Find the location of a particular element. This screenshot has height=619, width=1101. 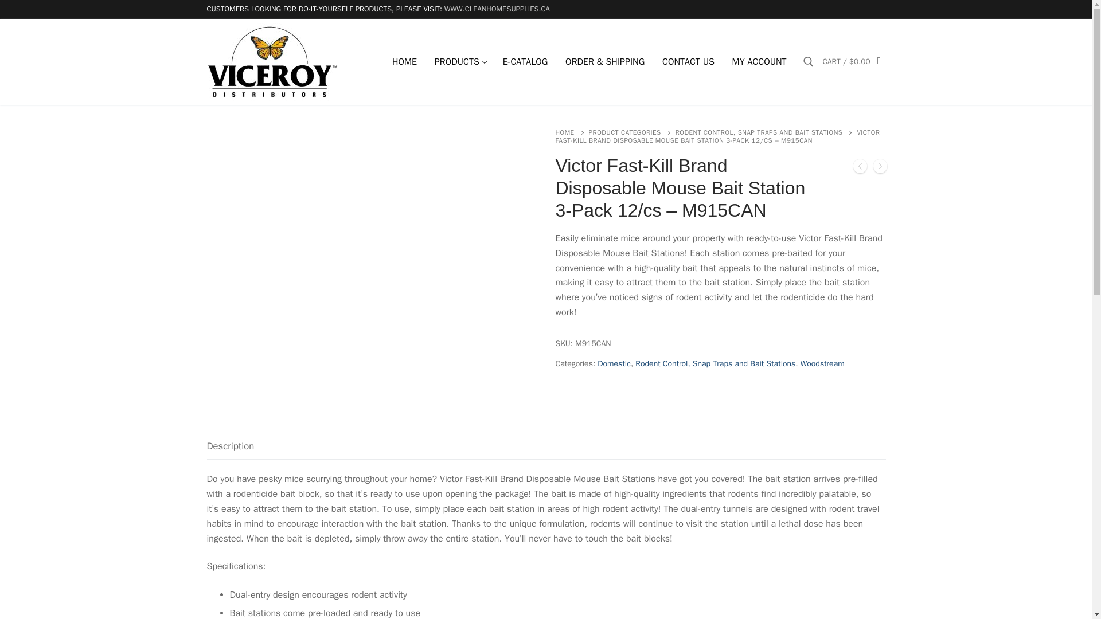

PRODUCT CATEGORIES is located at coordinates (632, 132).